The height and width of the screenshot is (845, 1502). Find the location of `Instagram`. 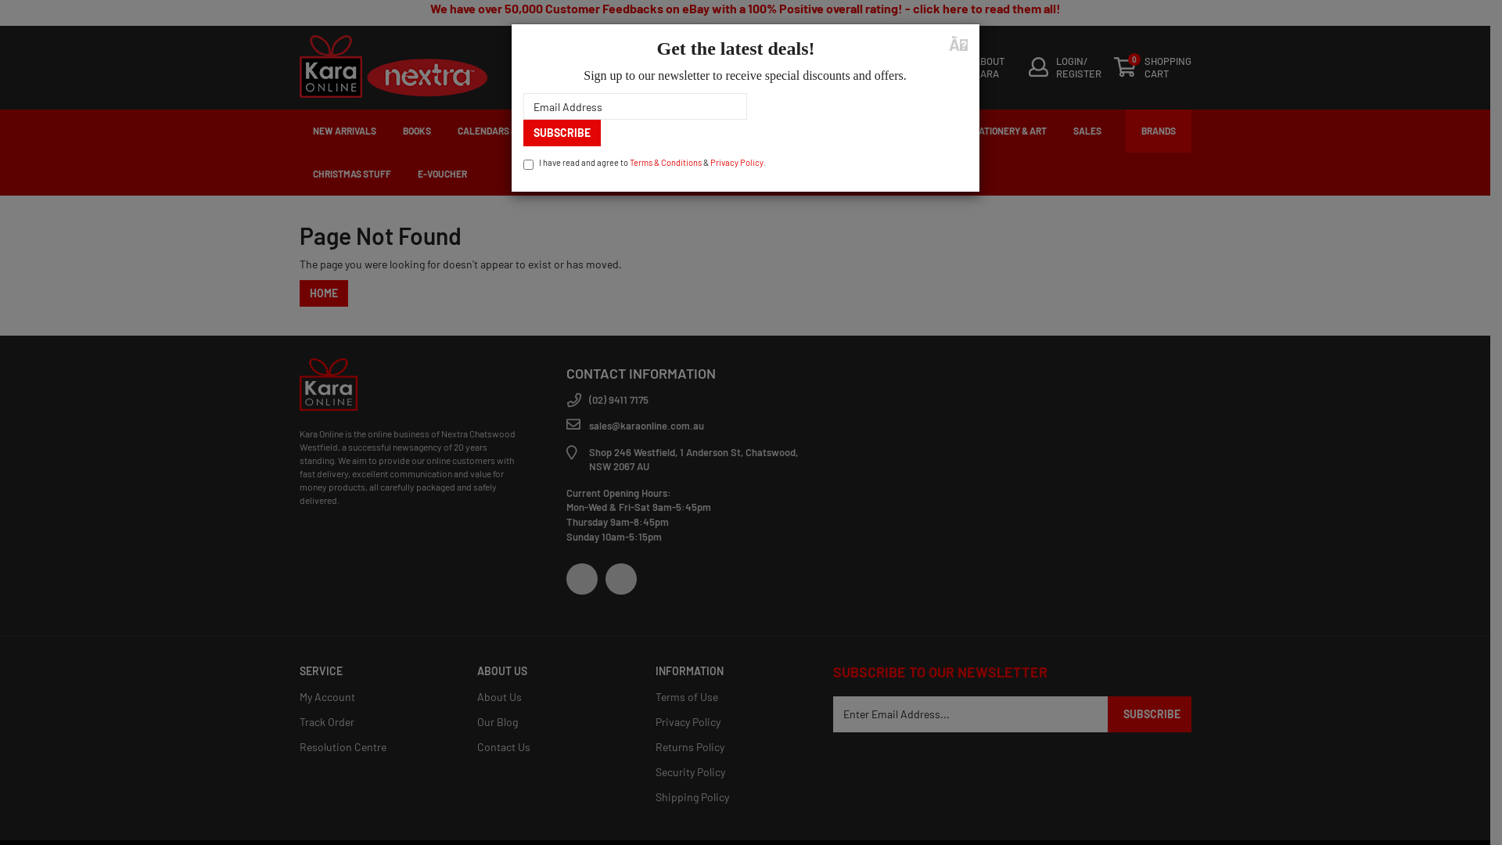

Instagram is located at coordinates (621, 579).